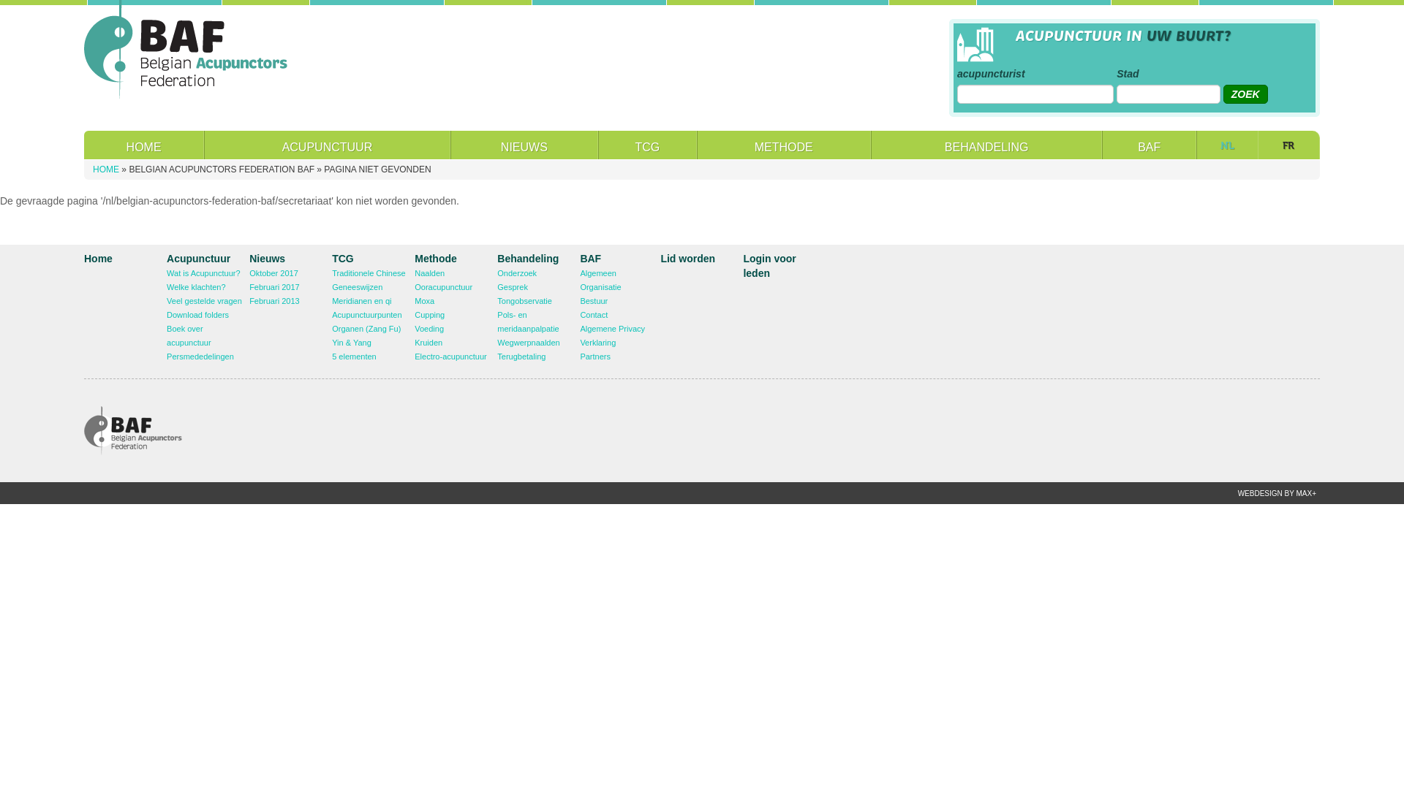 Image resolution: width=1404 pixels, height=789 pixels. I want to click on Lid worden, so click(687, 259).